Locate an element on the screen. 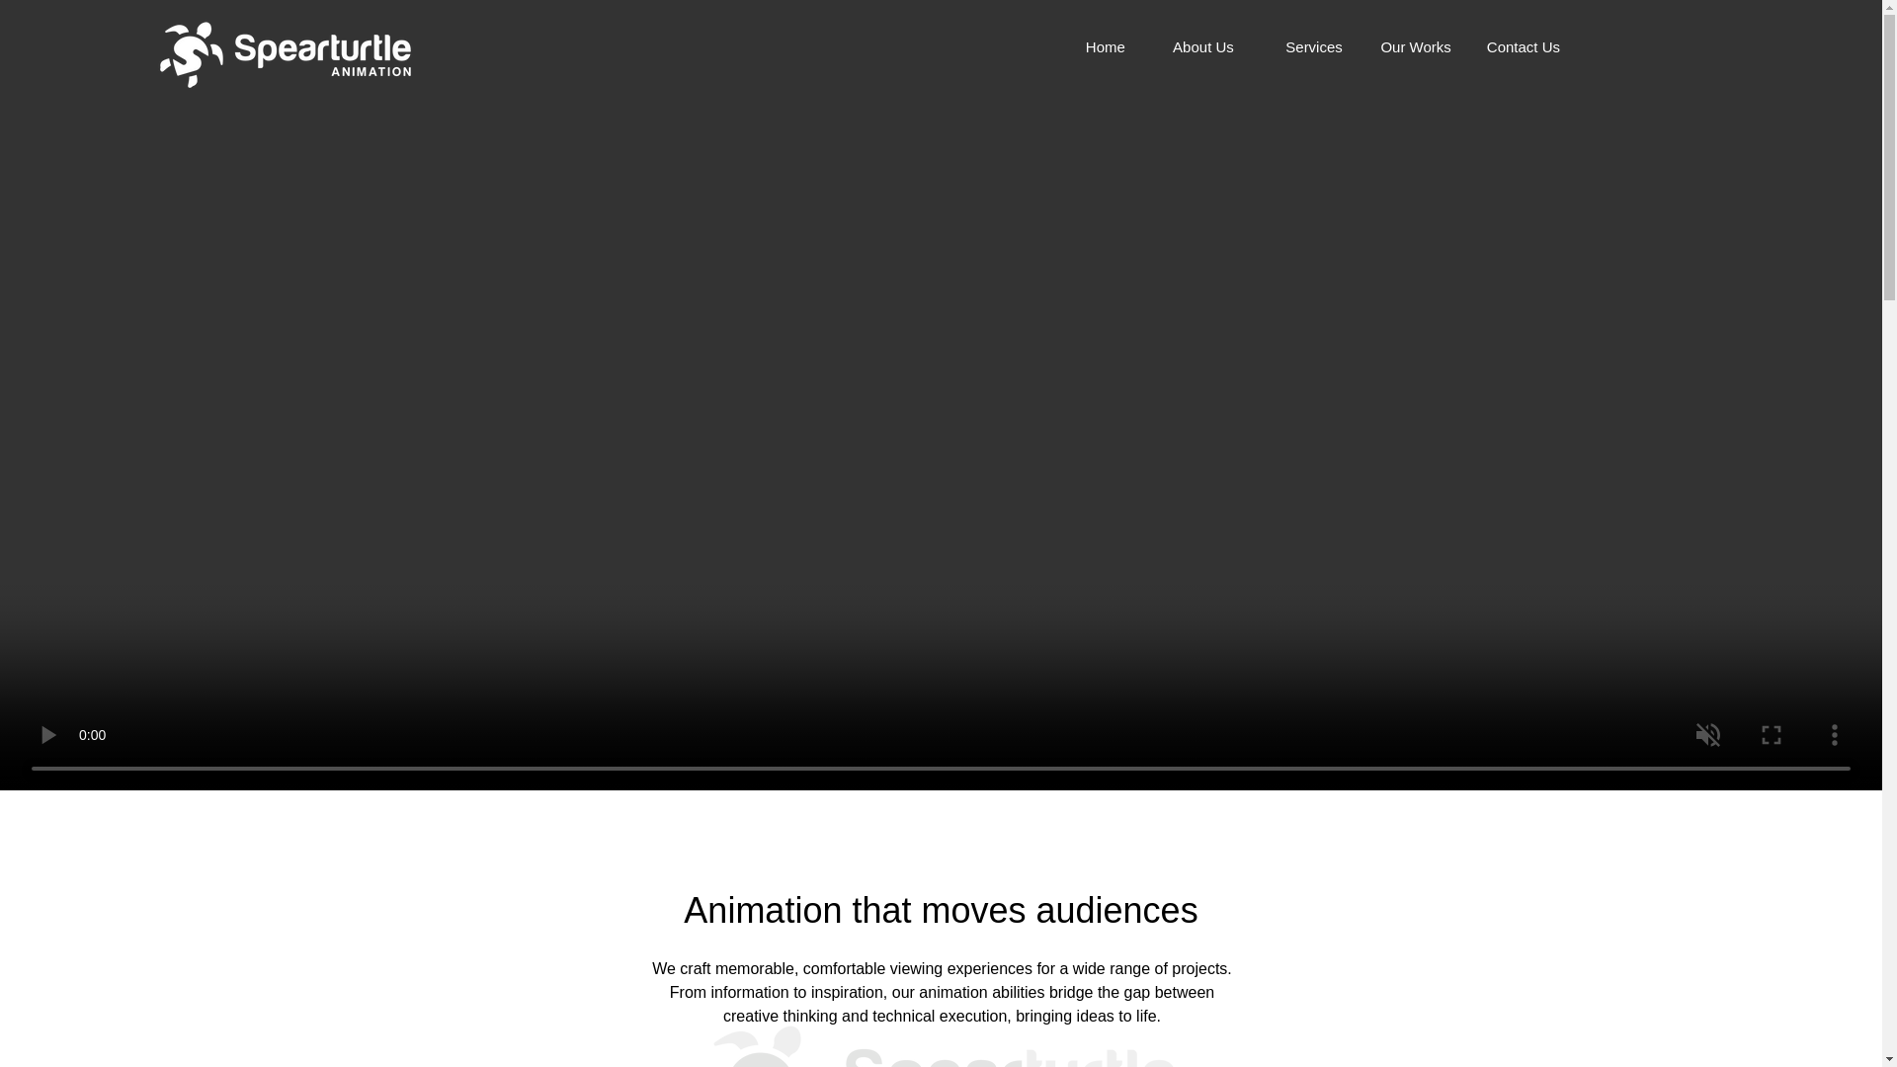  Services is located at coordinates (1306, 47).